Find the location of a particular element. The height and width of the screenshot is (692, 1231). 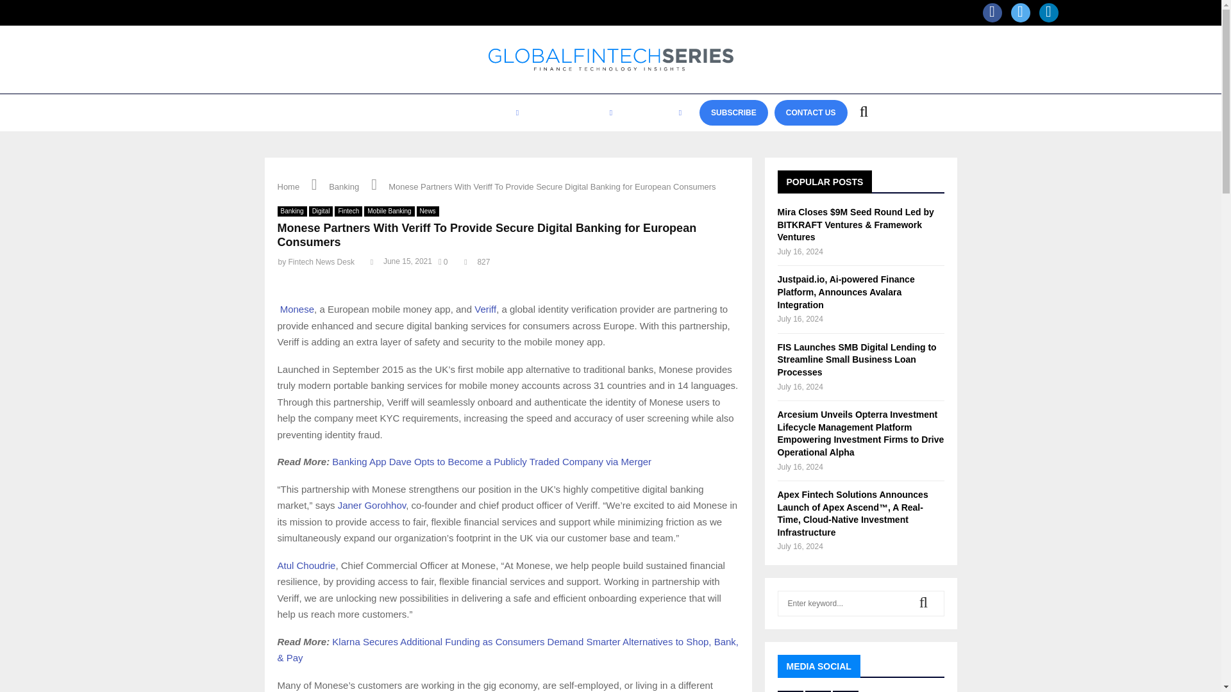

FINTECH RADAR is located at coordinates (577, 113).